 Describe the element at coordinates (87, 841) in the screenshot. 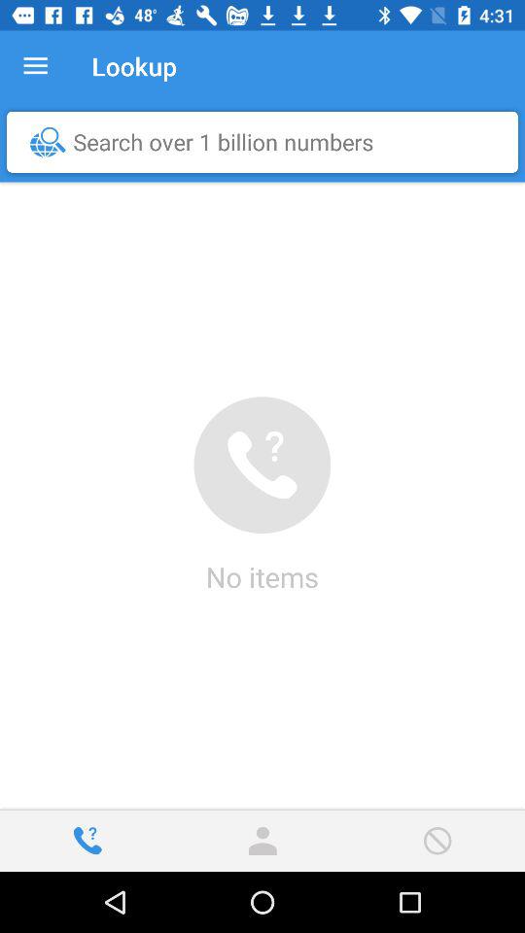

I see `select the icon which is left to contacts icon` at that location.